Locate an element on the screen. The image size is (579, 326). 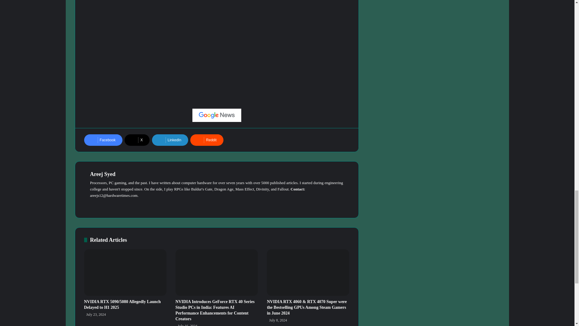
LinkedIn is located at coordinates (170, 140).